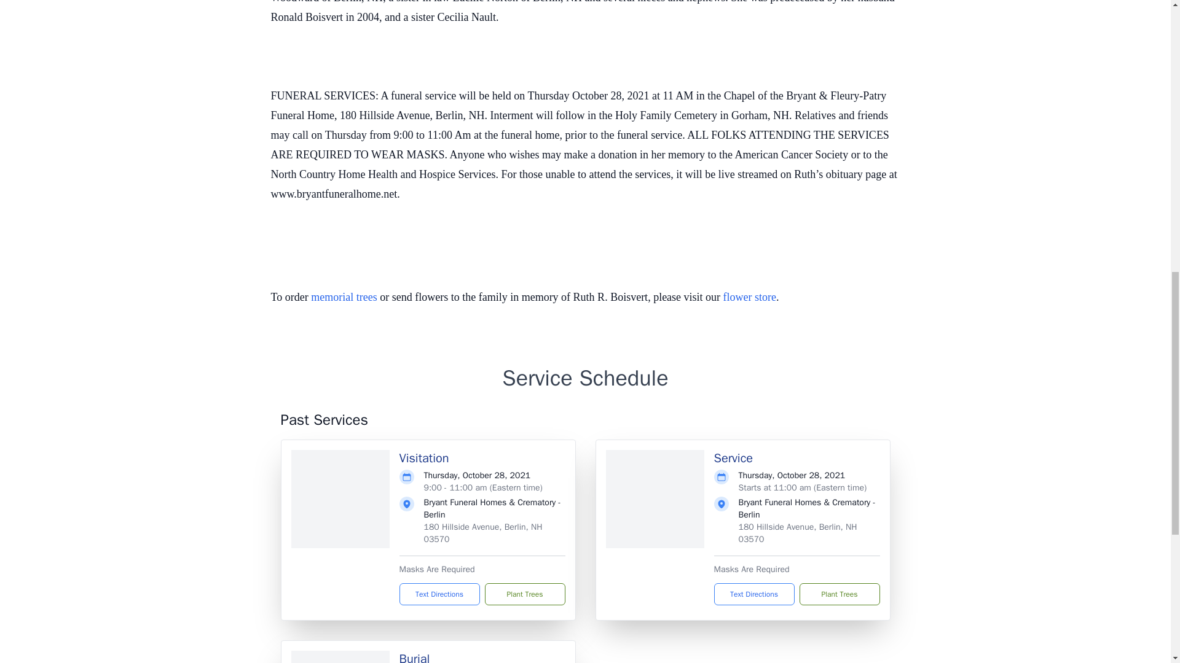  Describe the element at coordinates (440, 594) in the screenshot. I see `Text Directions` at that location.